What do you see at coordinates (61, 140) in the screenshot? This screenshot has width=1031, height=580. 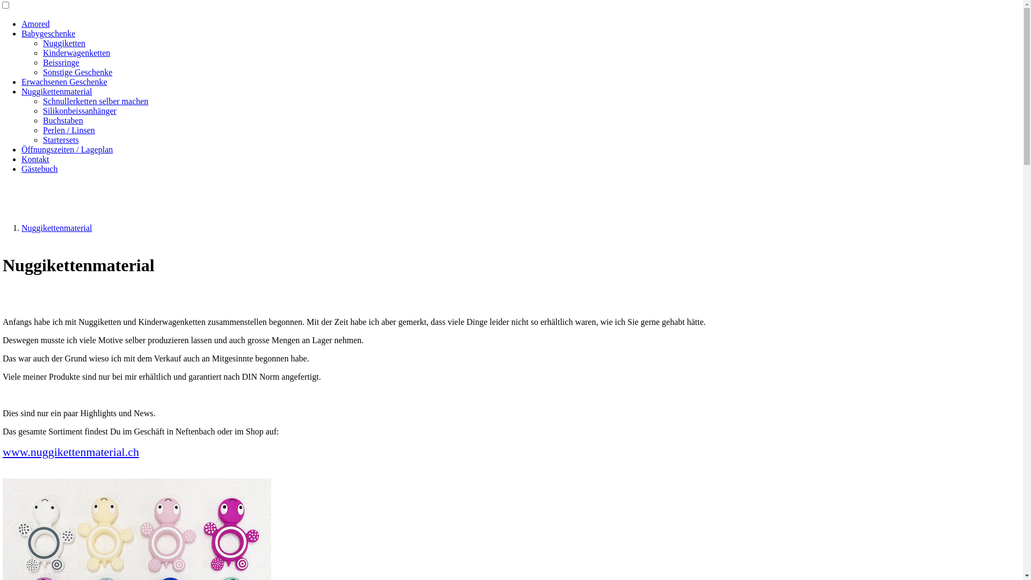 I see `Startersets` at bounding box center [61, 140].